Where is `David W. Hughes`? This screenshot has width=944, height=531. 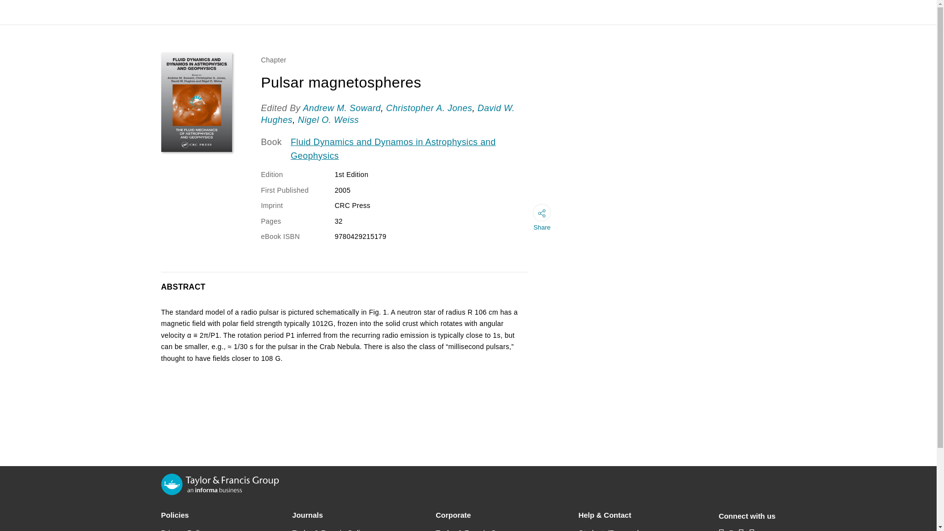 David W. Hughes is located at coordinates (387, 114).